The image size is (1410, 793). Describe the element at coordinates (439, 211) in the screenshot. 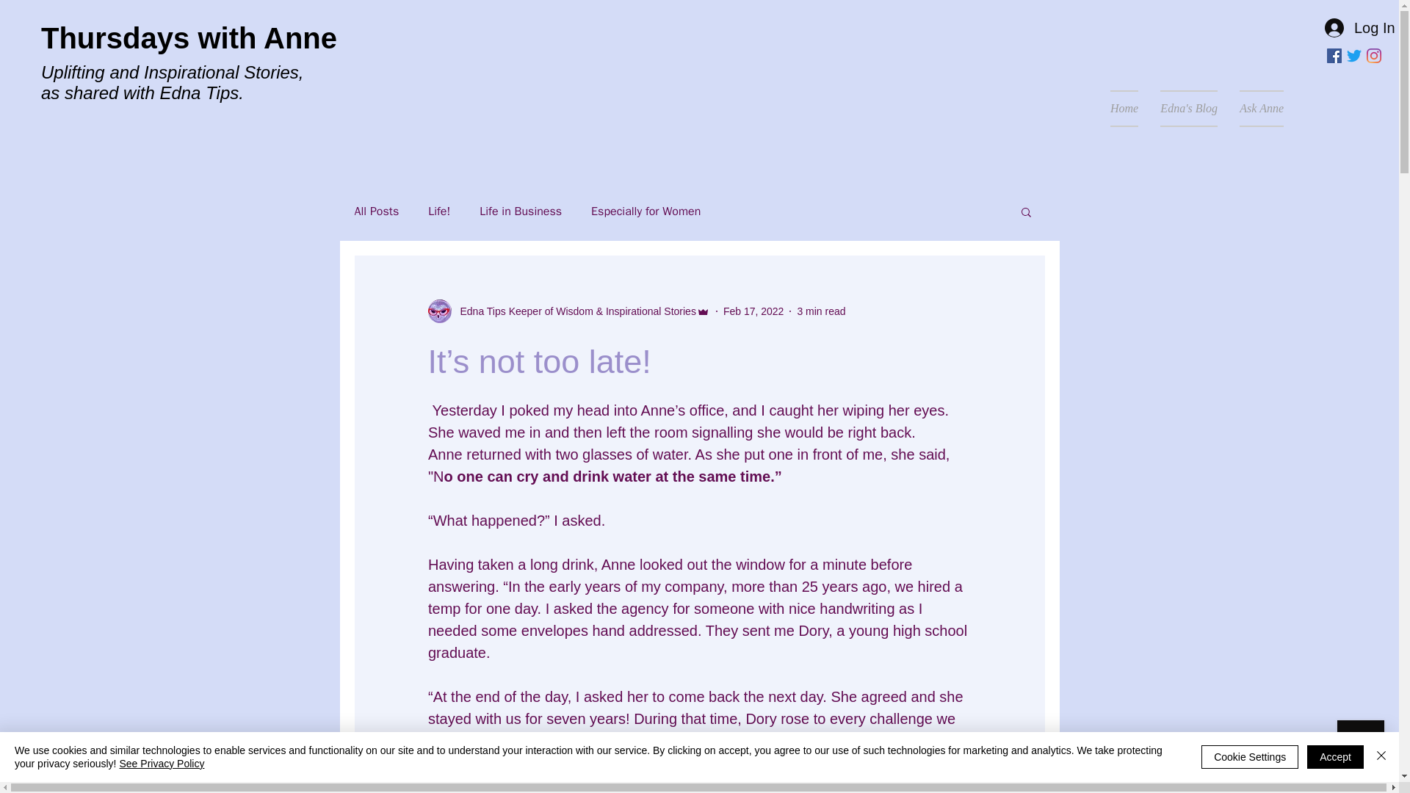

I see `Life!` at that location.